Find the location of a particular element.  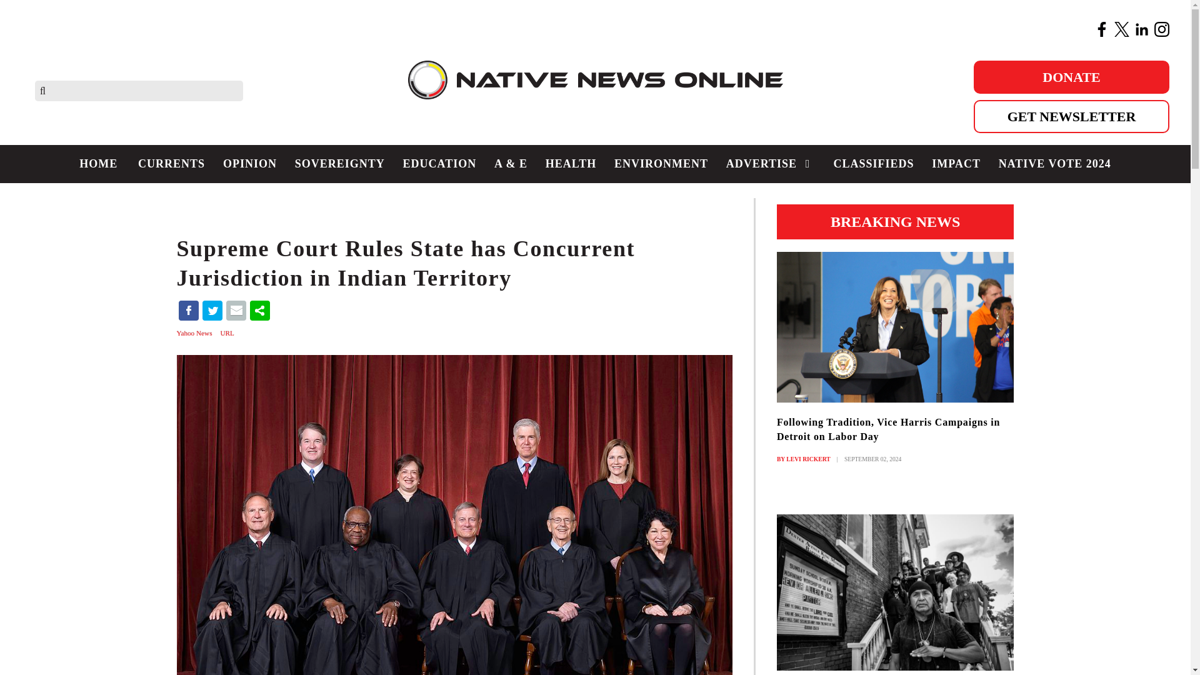

CLASSIFIEDS is located at coordinates (873, 164).